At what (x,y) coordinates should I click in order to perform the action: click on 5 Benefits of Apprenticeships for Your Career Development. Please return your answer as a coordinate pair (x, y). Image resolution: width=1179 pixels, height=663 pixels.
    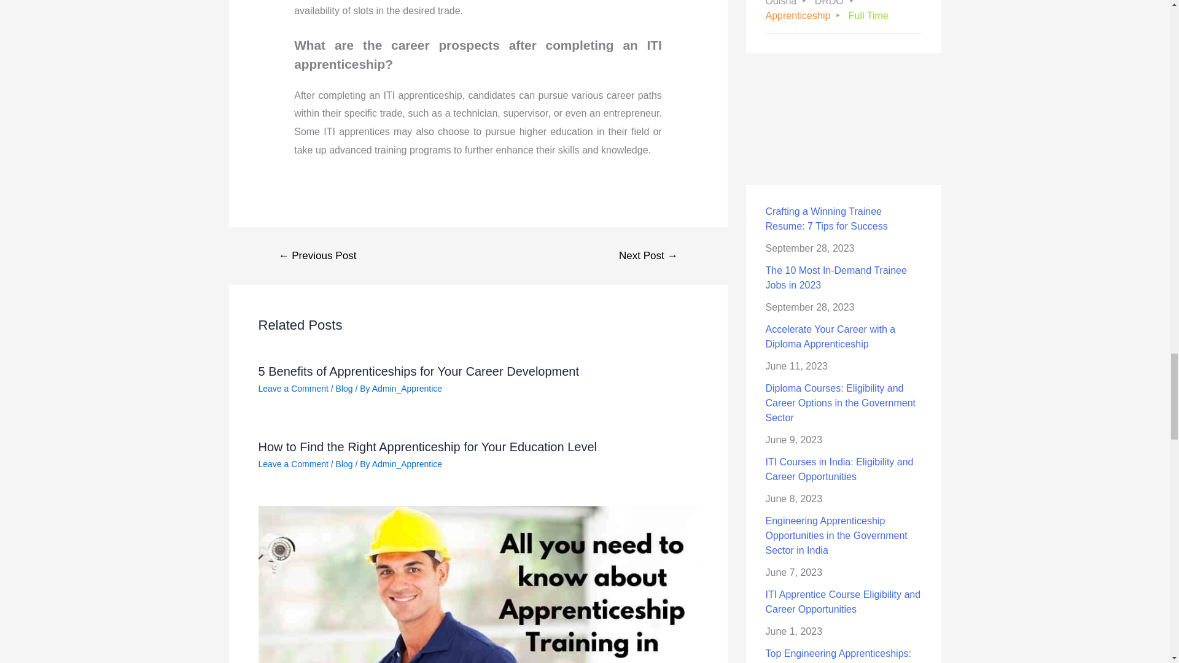
    Looking at the image, I should click on (418, 371).